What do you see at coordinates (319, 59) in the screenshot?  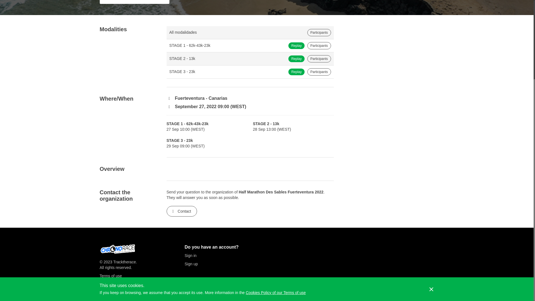 I see `Participants` at bounding box center [319, 59].